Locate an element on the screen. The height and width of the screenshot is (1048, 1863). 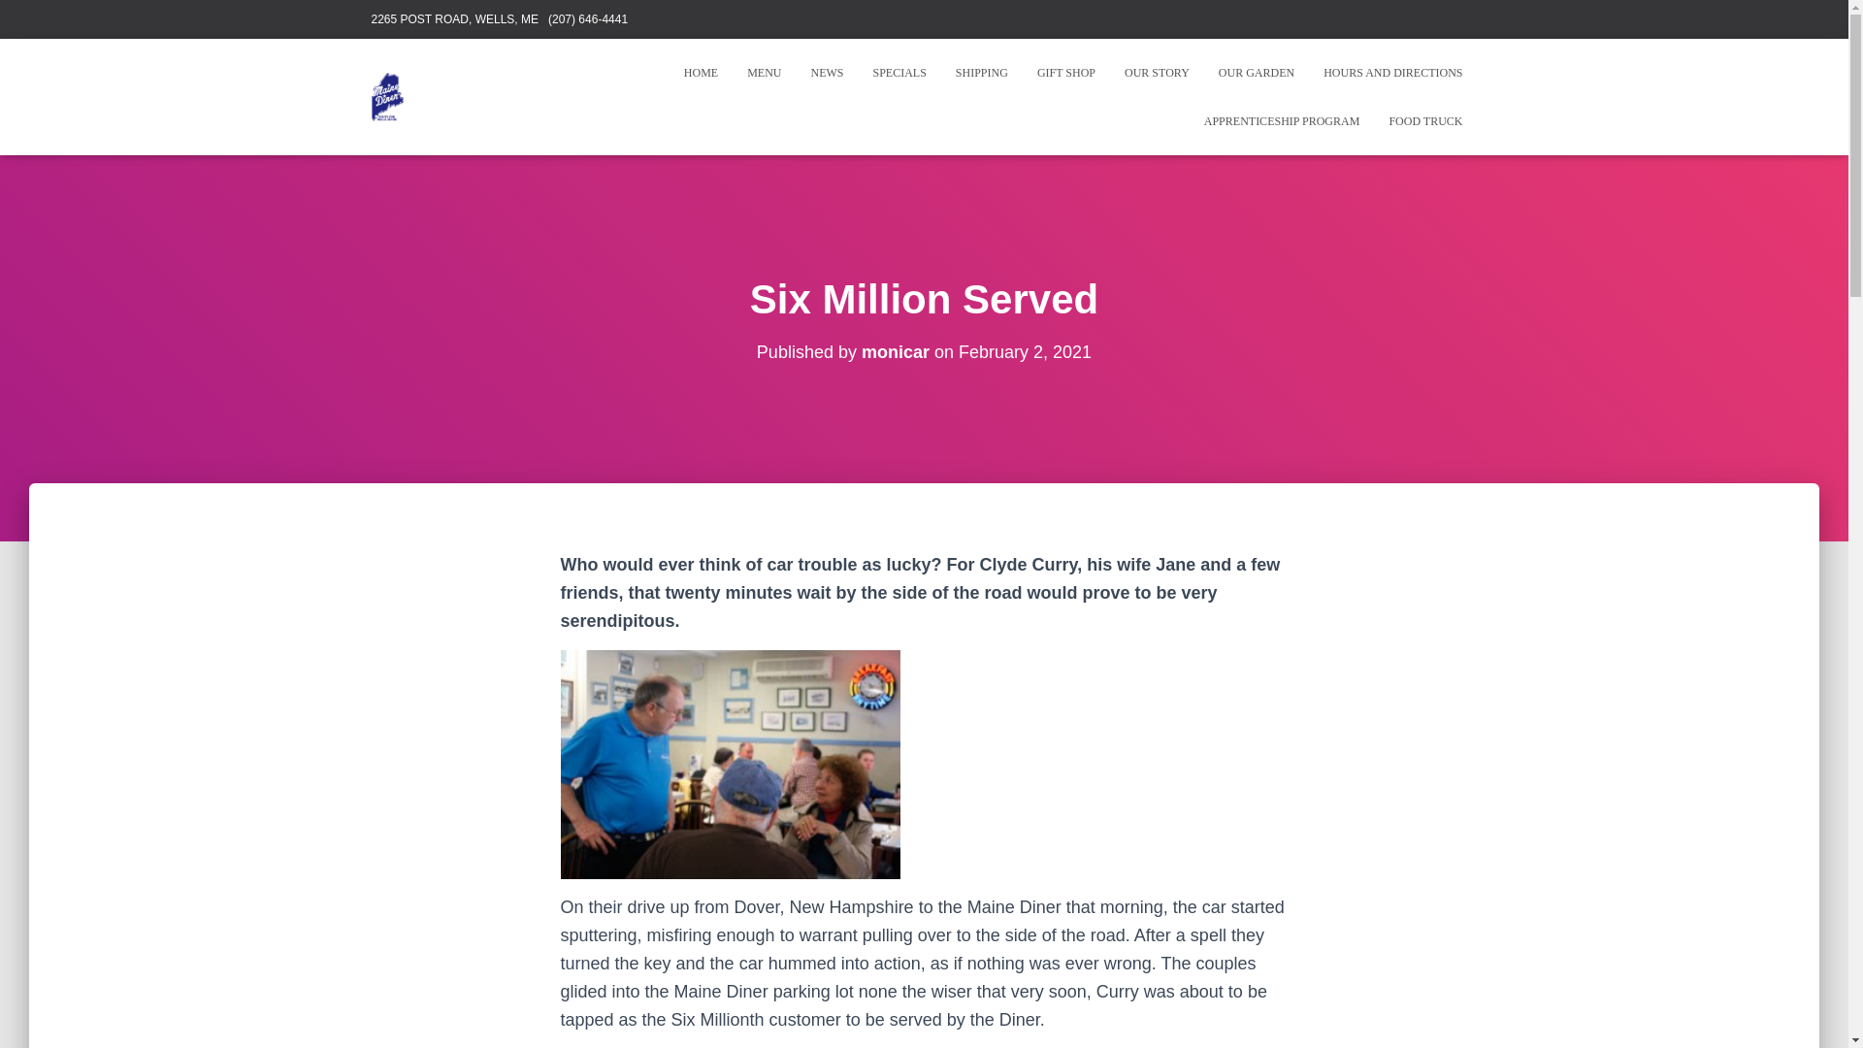
GIFT SHOP is located at coordinates (1066, 72).